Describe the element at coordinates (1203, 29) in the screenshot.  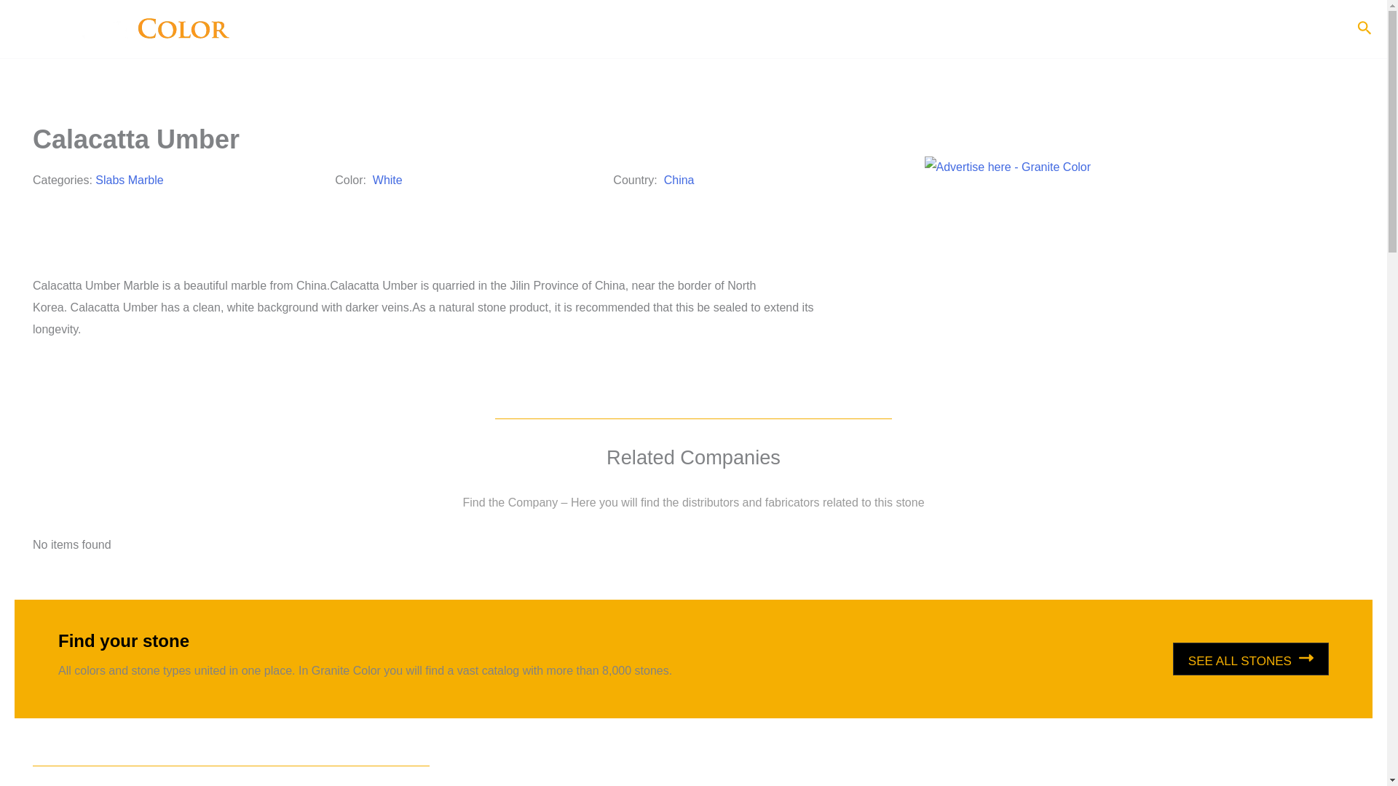
I see `Events` at that location.